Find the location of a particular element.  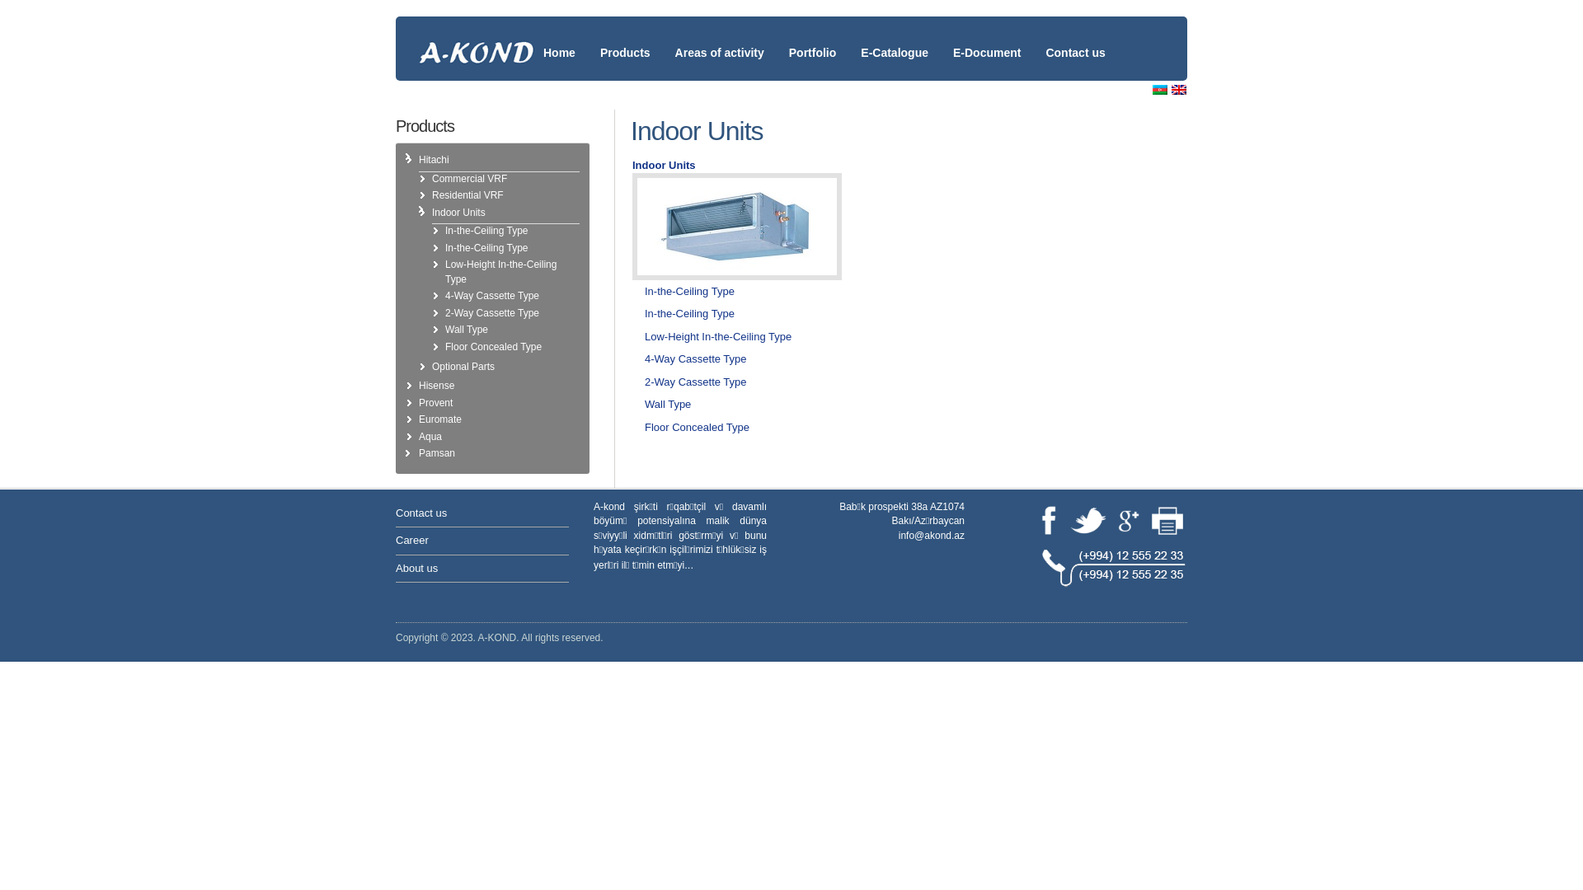

Portfolio is located at coordinates (813, 39).